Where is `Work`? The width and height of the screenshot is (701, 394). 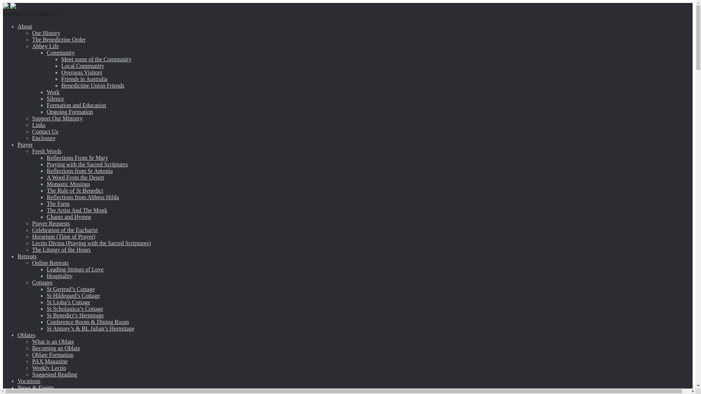
Work is located at coordinates (53, 92).